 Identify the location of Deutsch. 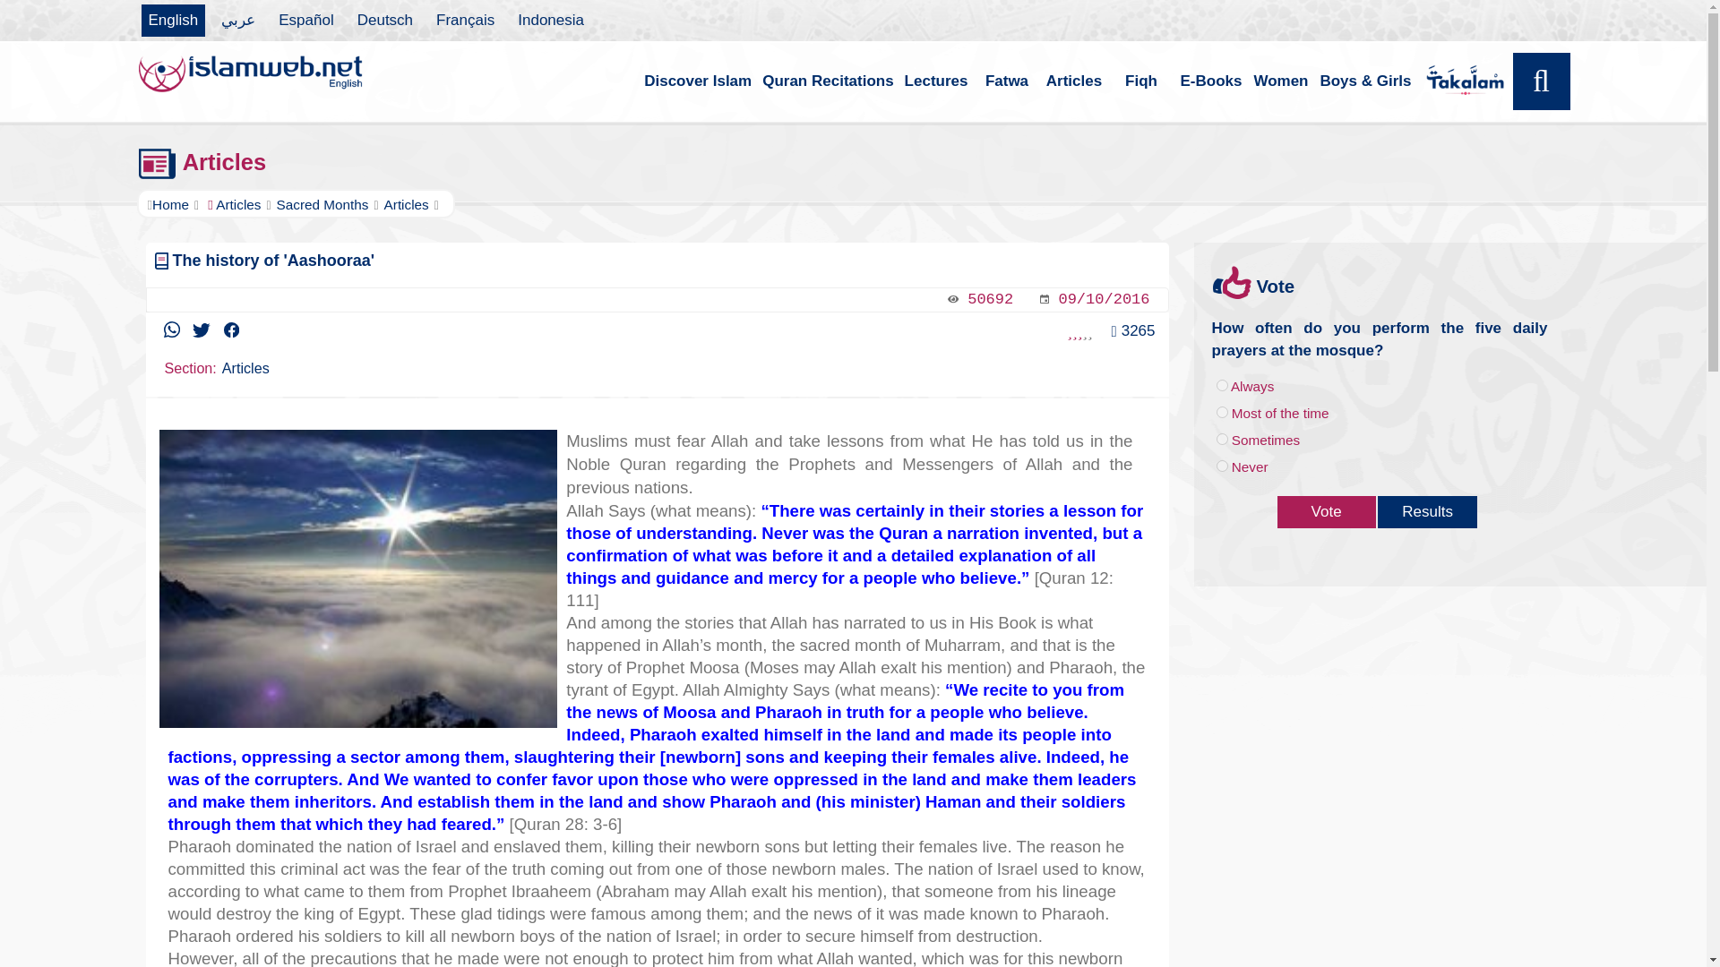
(385, 21).